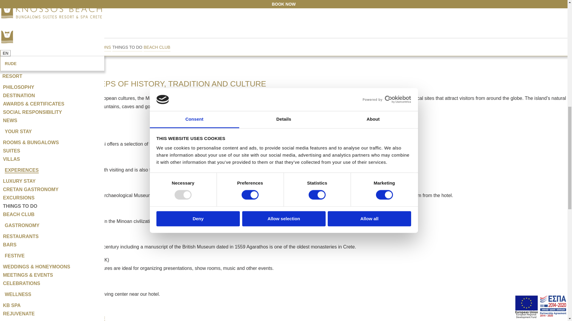  Describe the element at coordinates (23, 51) in the screenshot. I see `Web Check-in` at that location.